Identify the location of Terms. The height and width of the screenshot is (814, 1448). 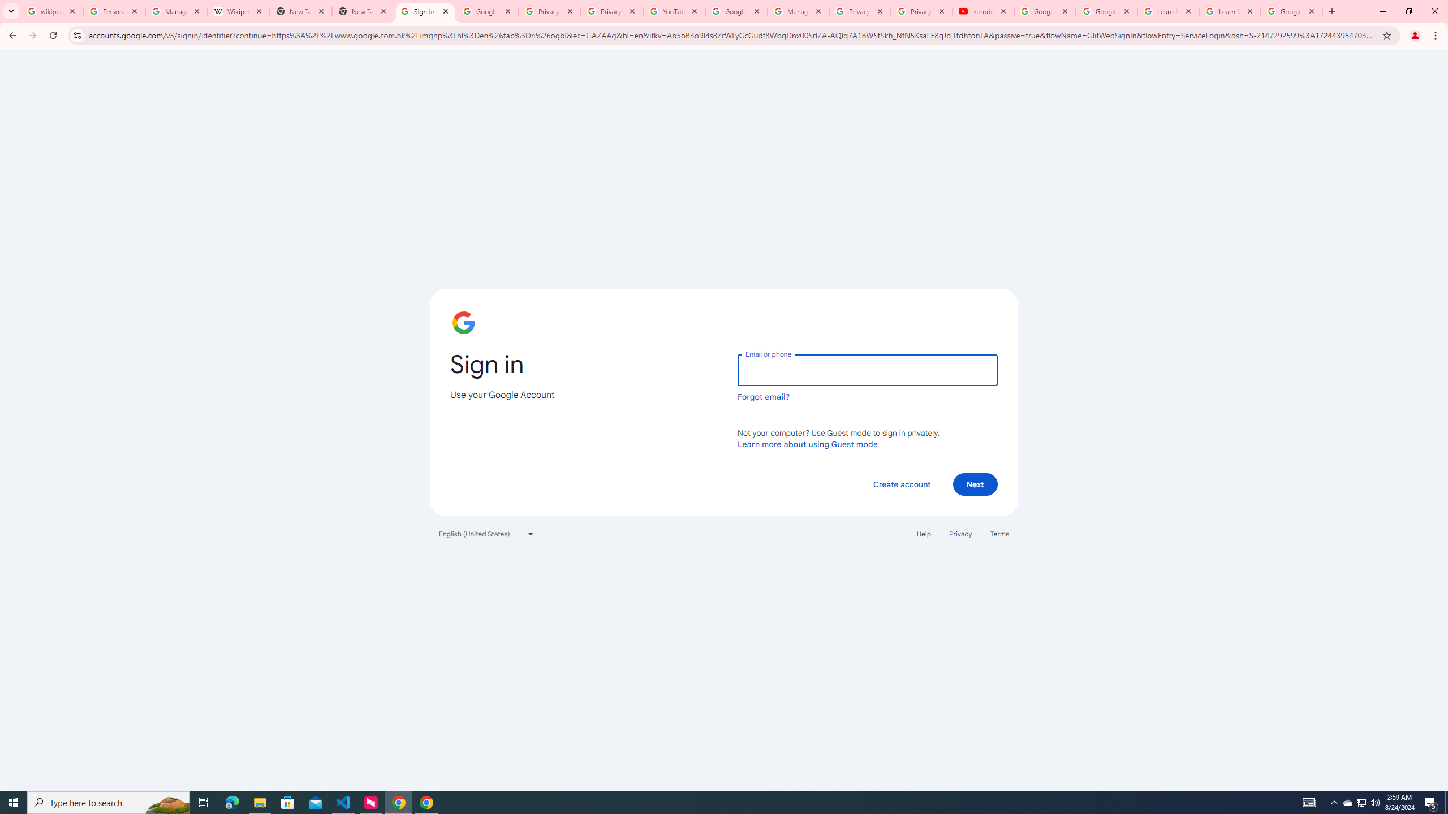
(1000, 534).